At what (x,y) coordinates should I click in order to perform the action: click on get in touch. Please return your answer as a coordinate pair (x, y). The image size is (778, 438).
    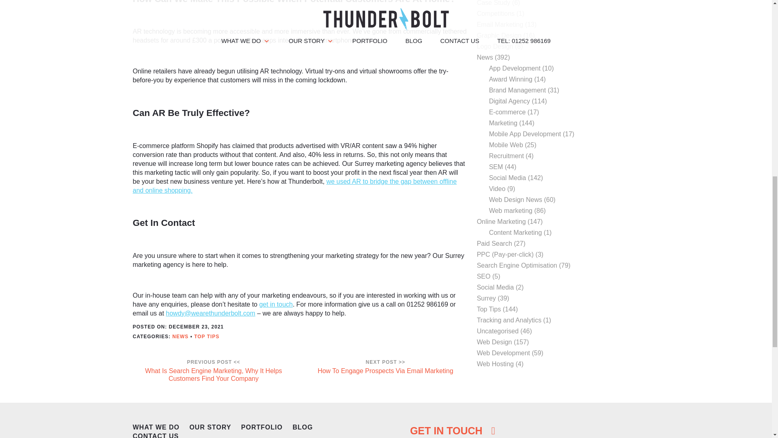
    Looking at the image, I should click on (276, 304).